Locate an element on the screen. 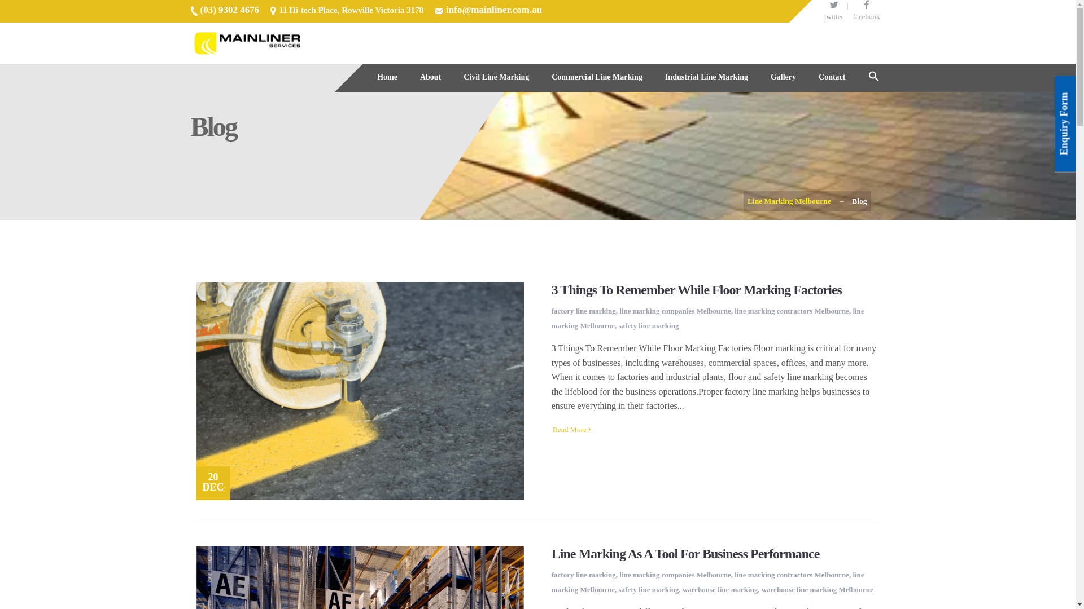  Line Marking Melbourne is located at coordinates (789, 201).